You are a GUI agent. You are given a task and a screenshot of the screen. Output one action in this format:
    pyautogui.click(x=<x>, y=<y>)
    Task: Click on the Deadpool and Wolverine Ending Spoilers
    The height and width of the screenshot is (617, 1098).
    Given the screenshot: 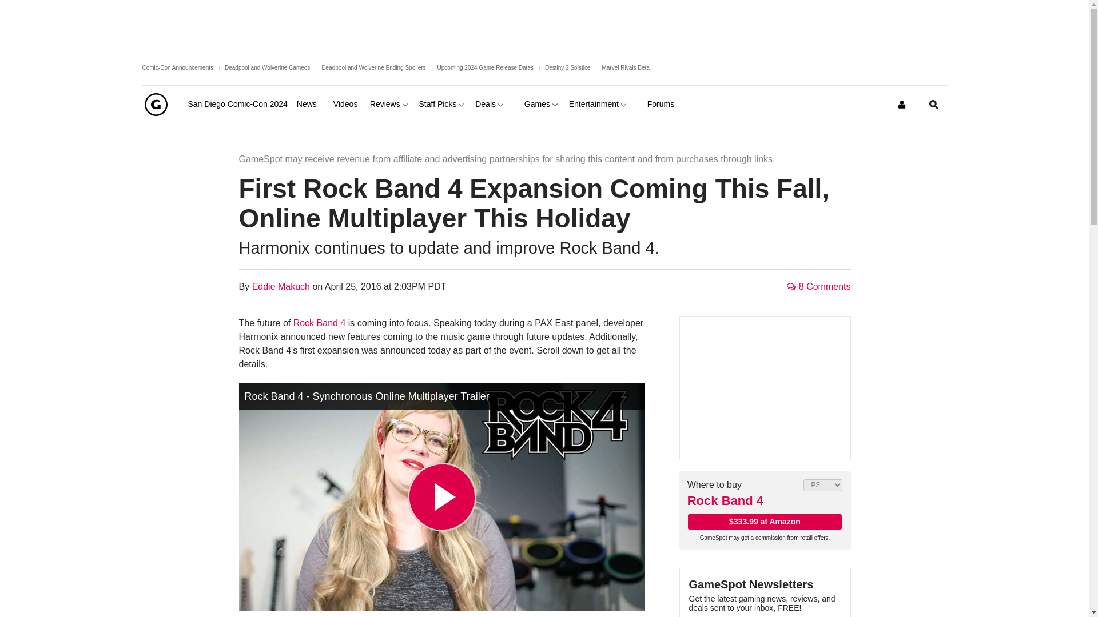 What is the action you would take?
    pyautogui.click(x=373, y=67)
    